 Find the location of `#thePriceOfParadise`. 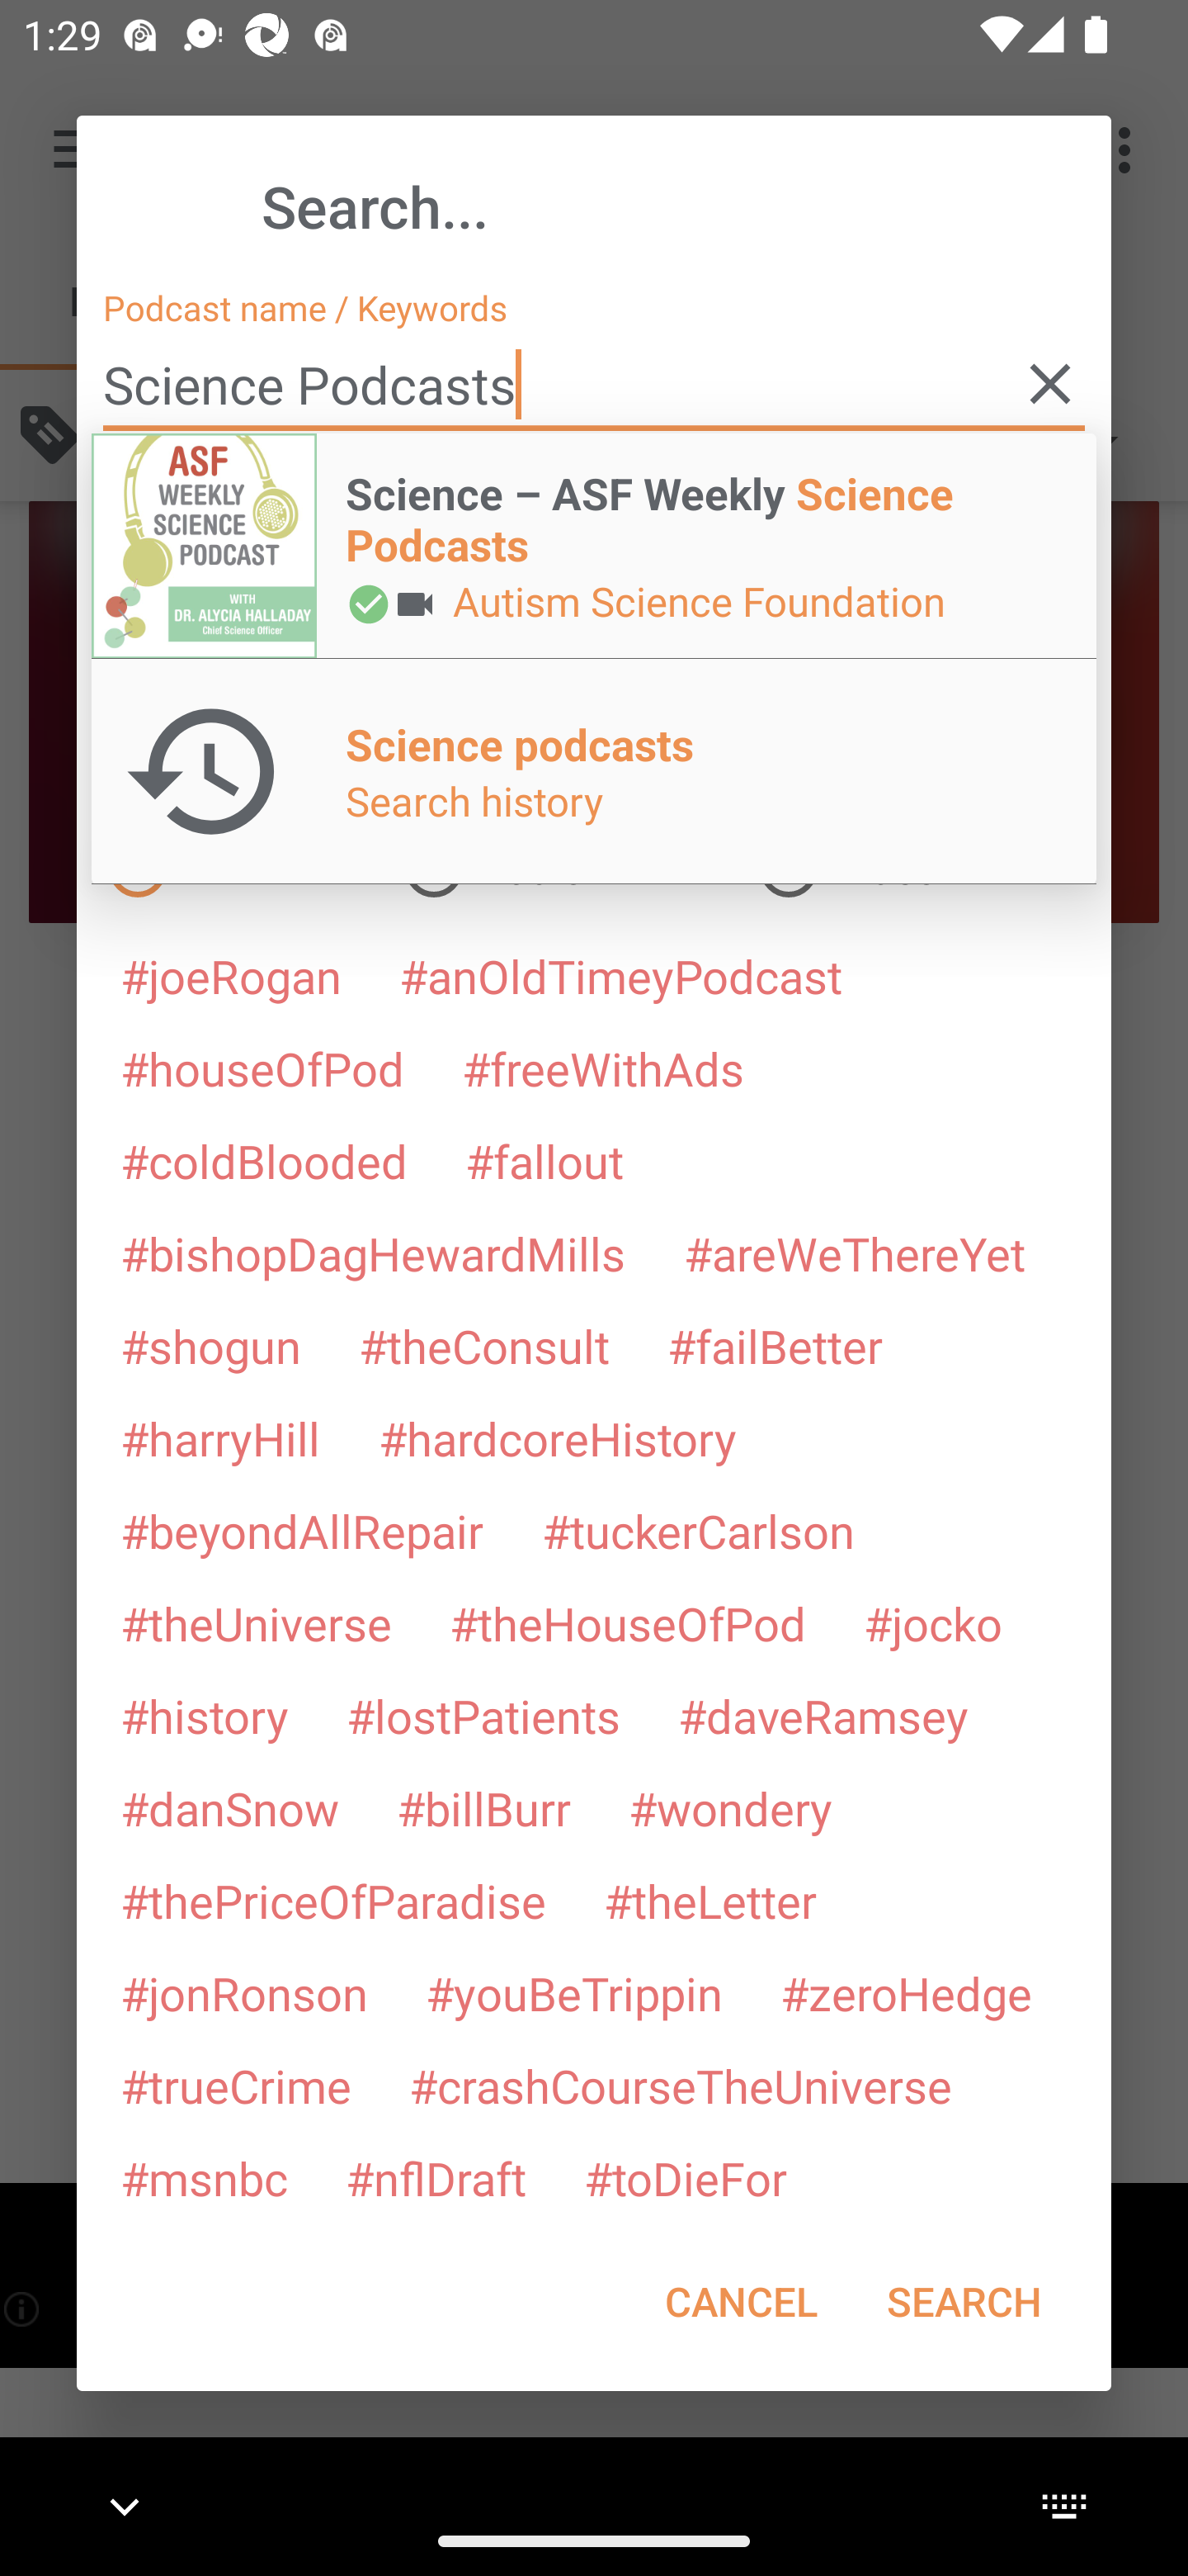

#thePriceOfParadise is located at coordinates (333, 1901).